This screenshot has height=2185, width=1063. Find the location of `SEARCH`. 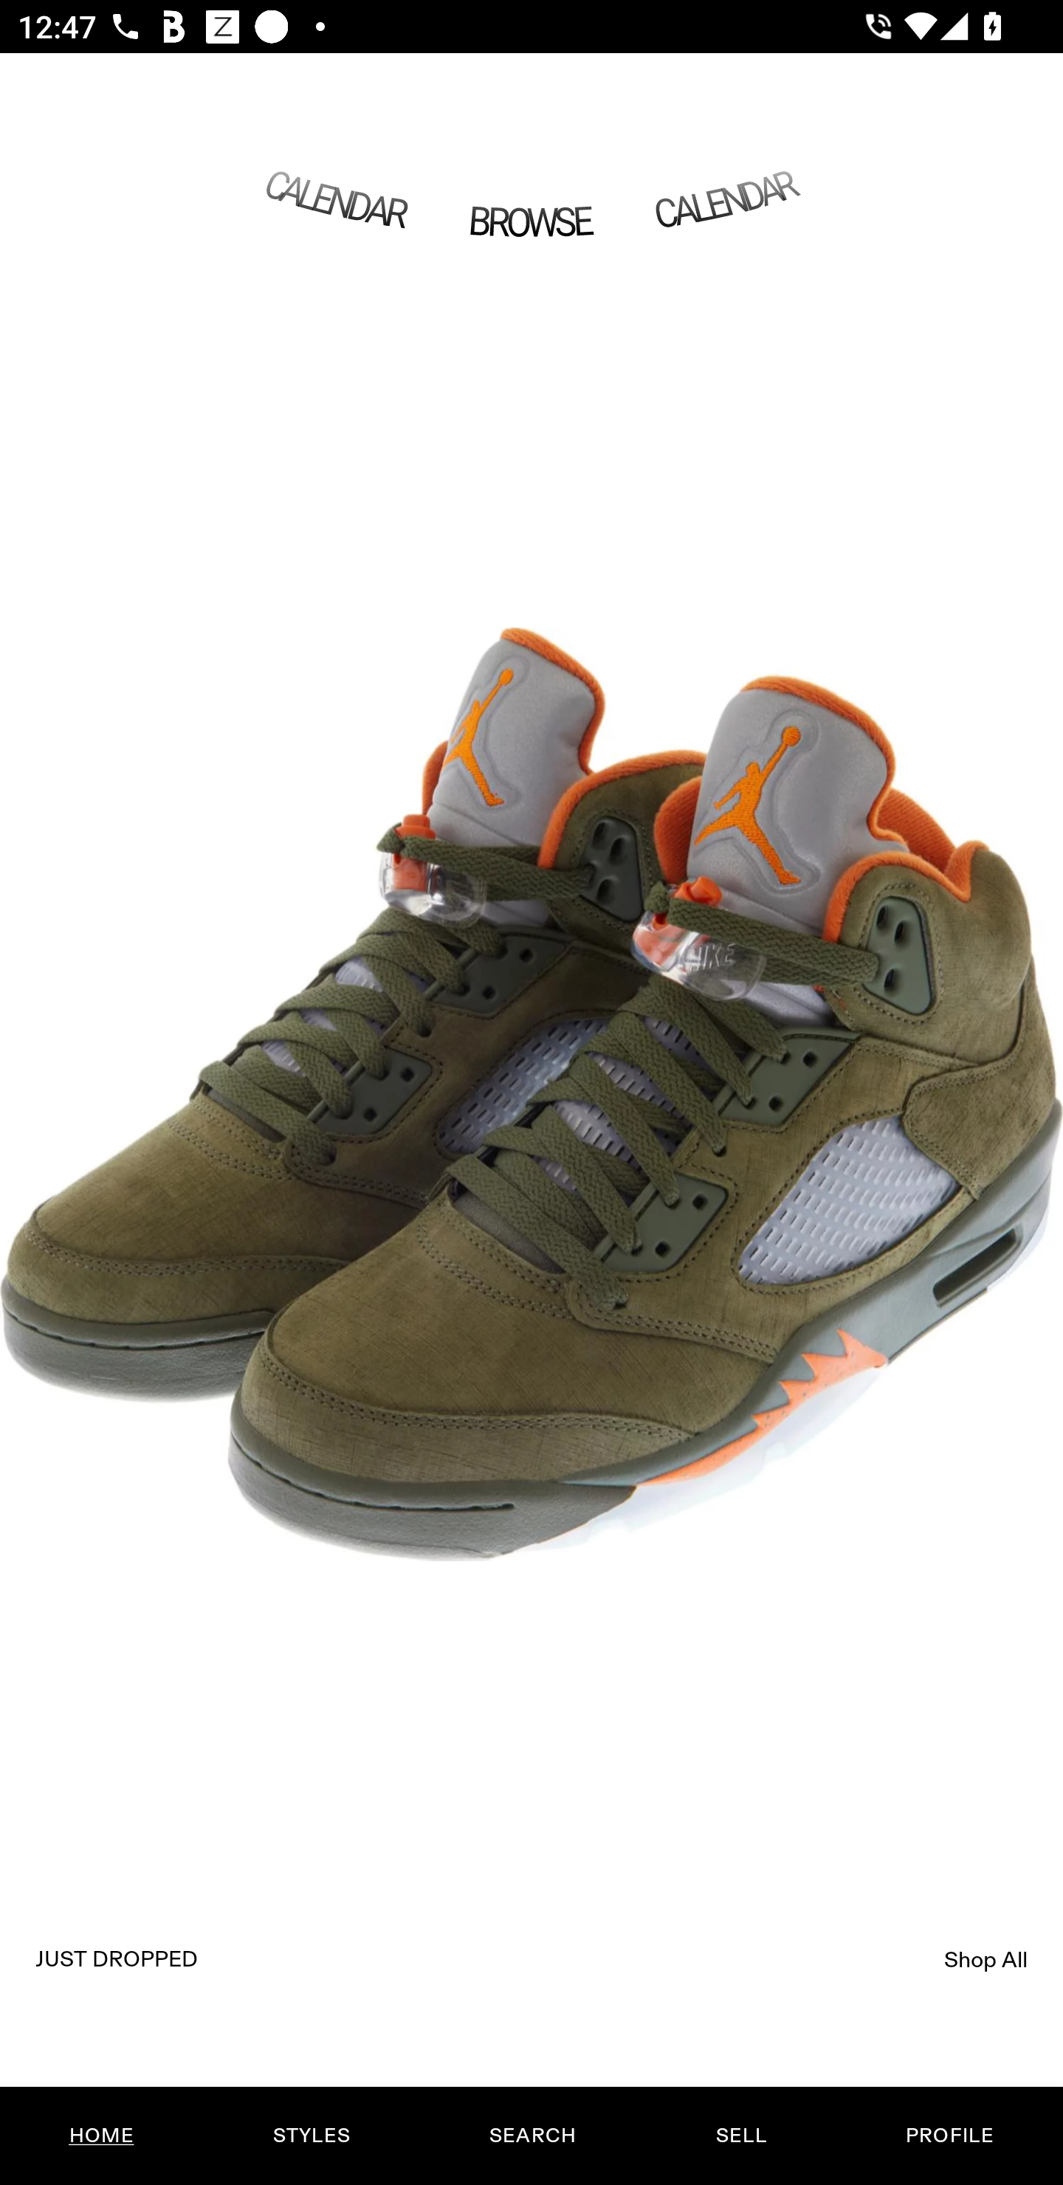

SEARCH is located at coordinates (532, 2136).